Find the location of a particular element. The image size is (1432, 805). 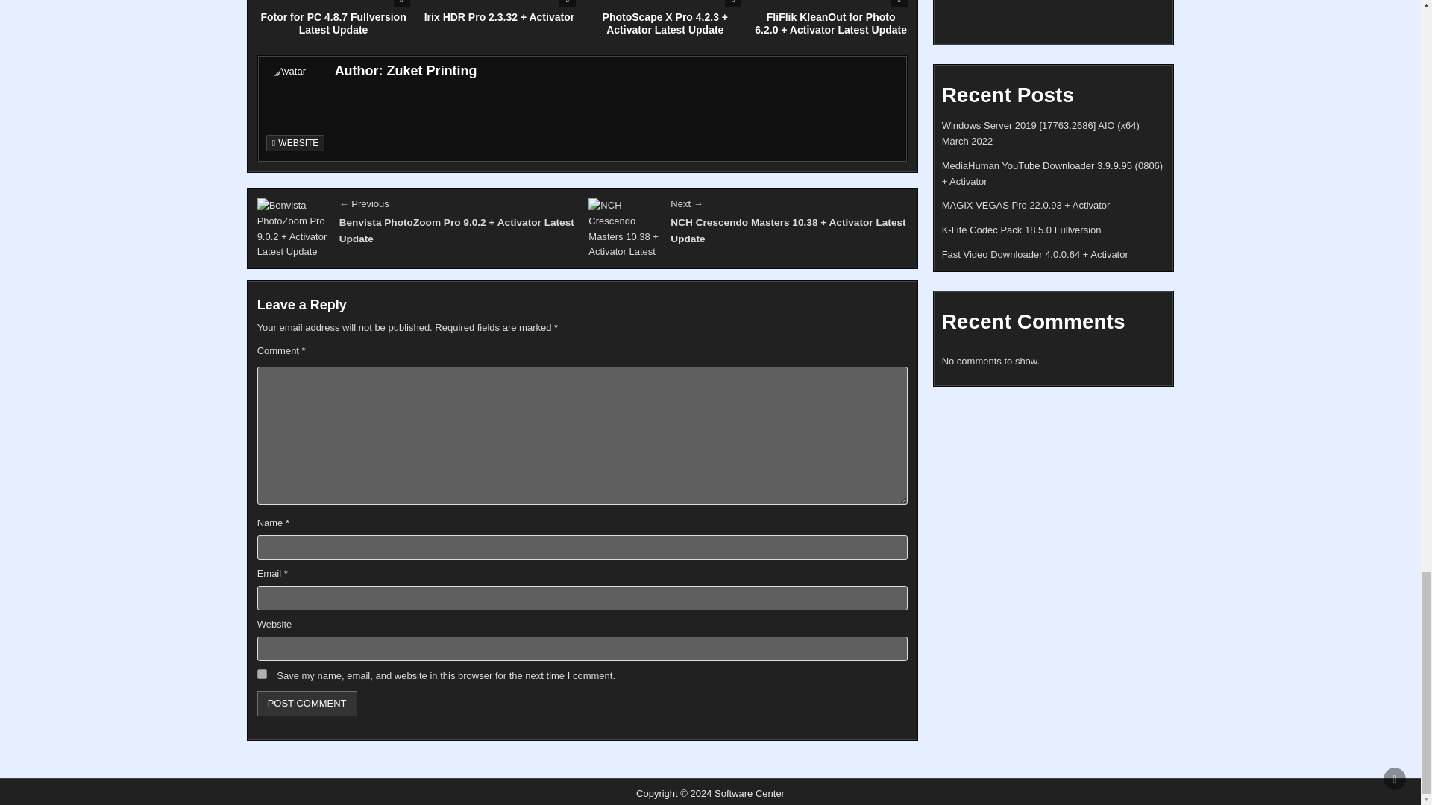

yes is located at coordinates (262, 674).